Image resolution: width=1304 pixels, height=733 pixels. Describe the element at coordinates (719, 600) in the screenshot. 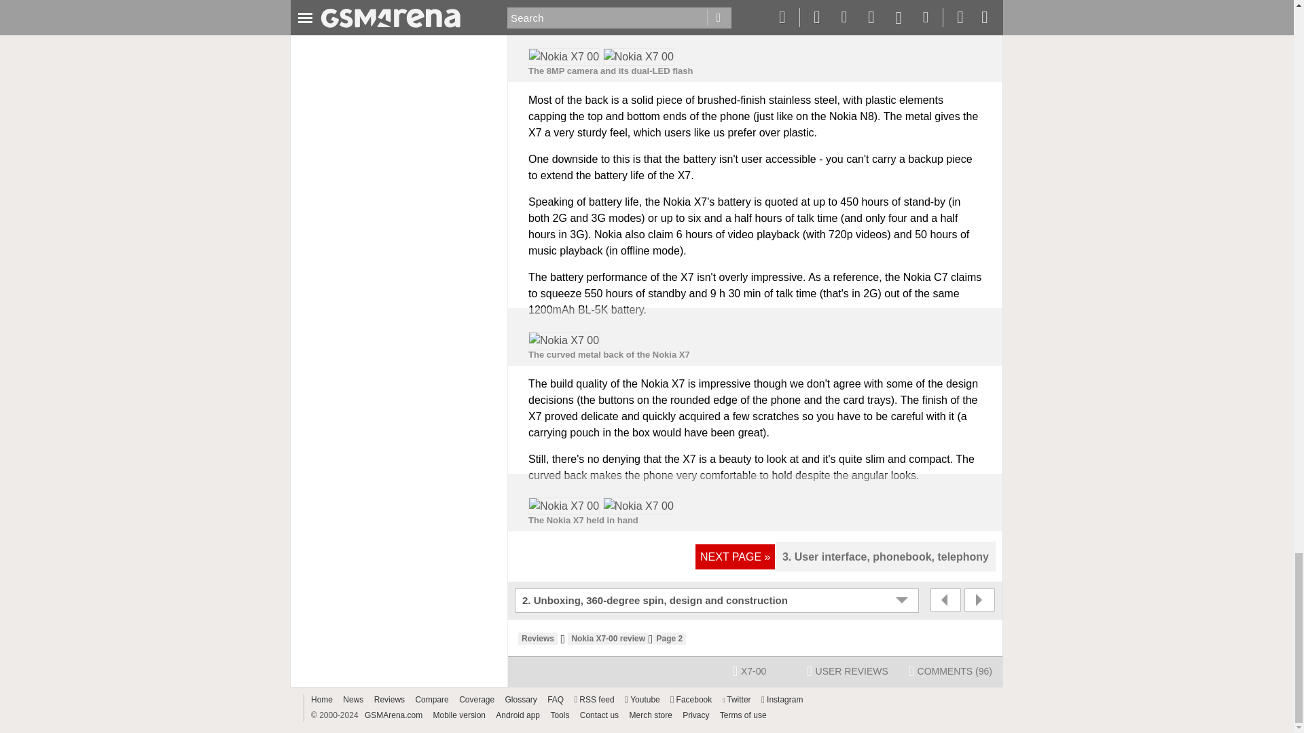

I see `2. Unboxing, 360-degree spin, design and construction` at that location.